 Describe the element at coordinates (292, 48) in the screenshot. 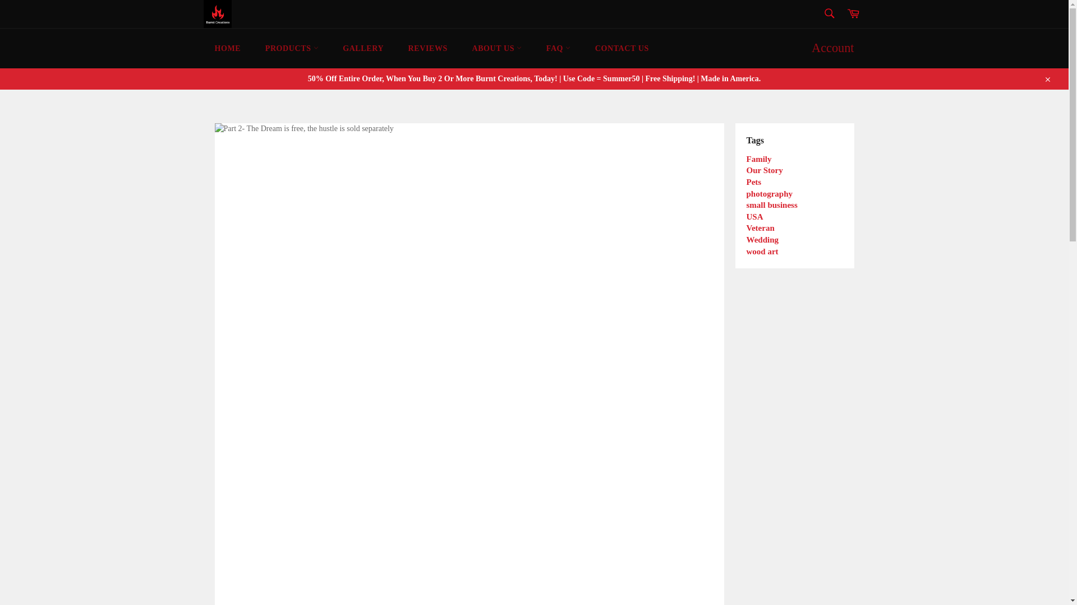

I see `PRODUCTS` at that location.